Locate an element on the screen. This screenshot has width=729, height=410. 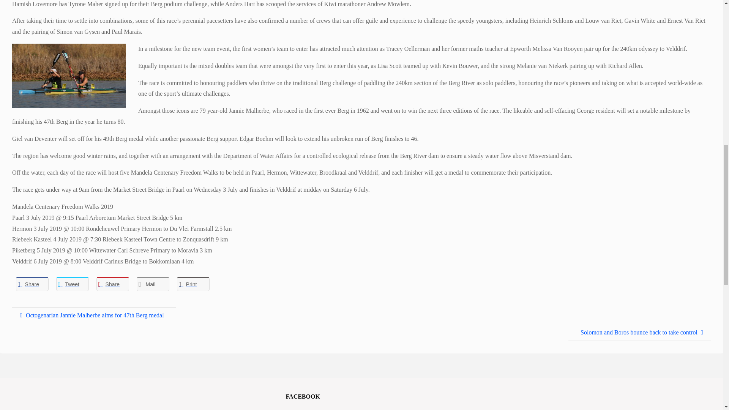
Print is located at coordinates (193, 284).